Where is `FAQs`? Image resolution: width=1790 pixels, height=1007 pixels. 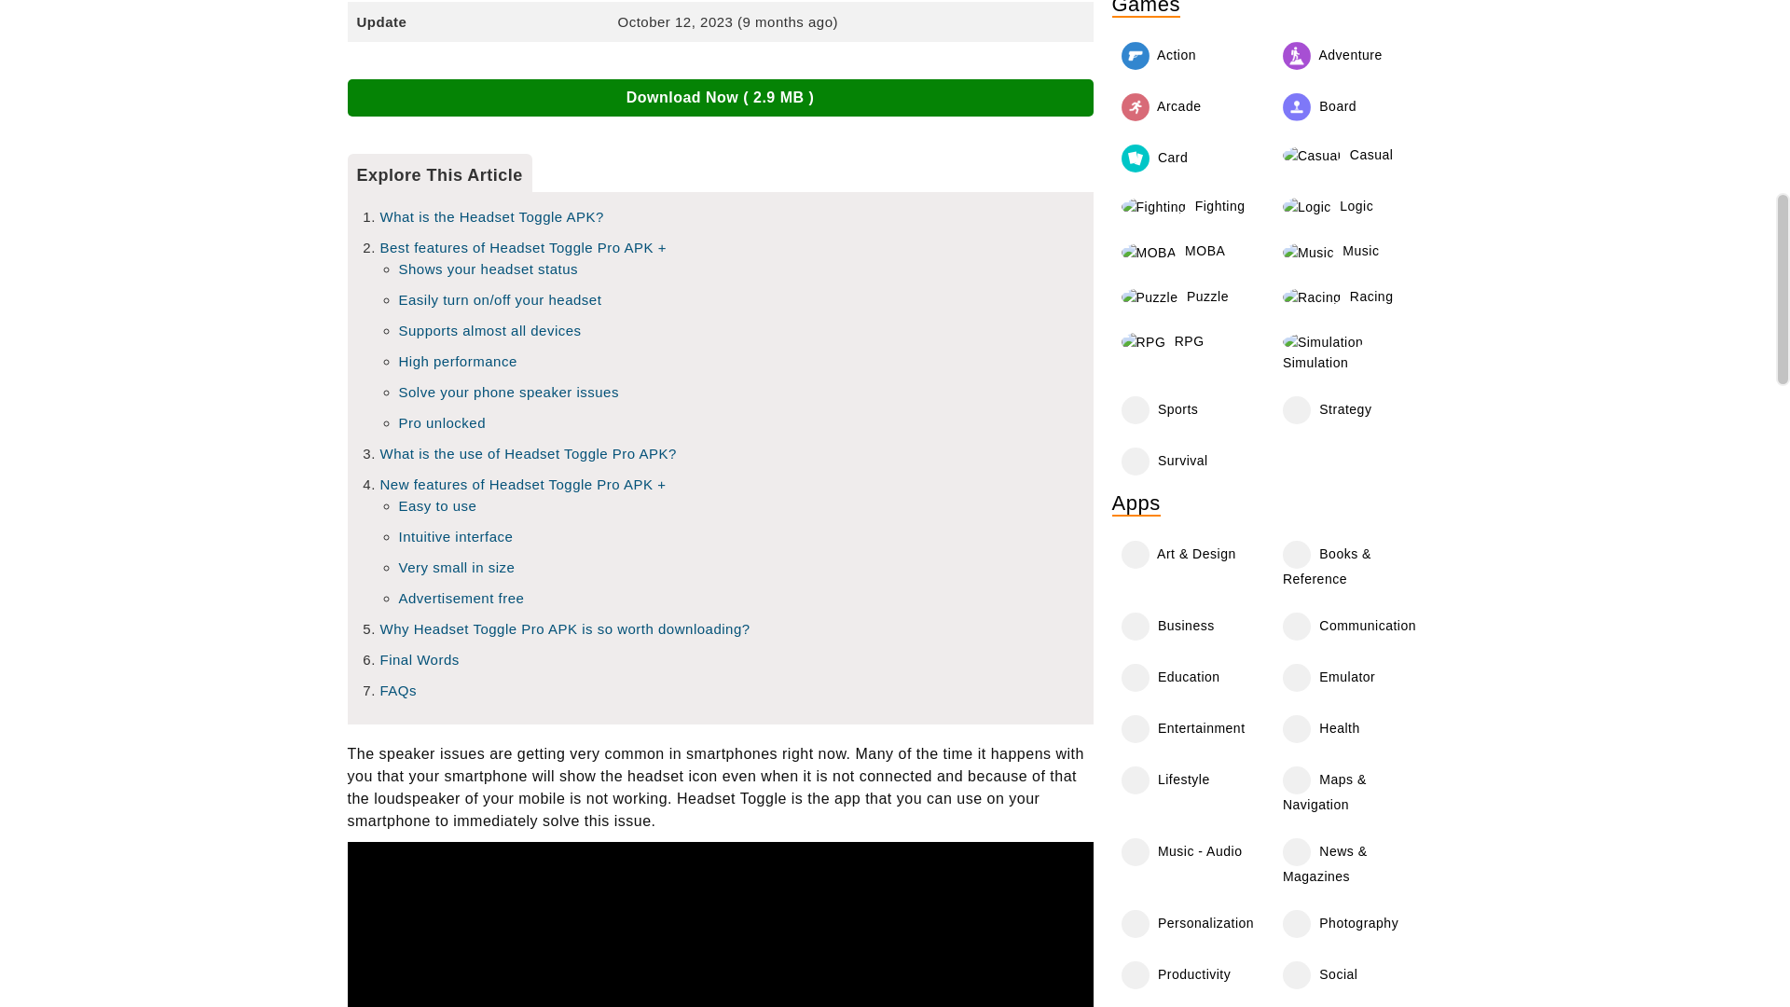
FAQs is located at coordinates (398, 690).